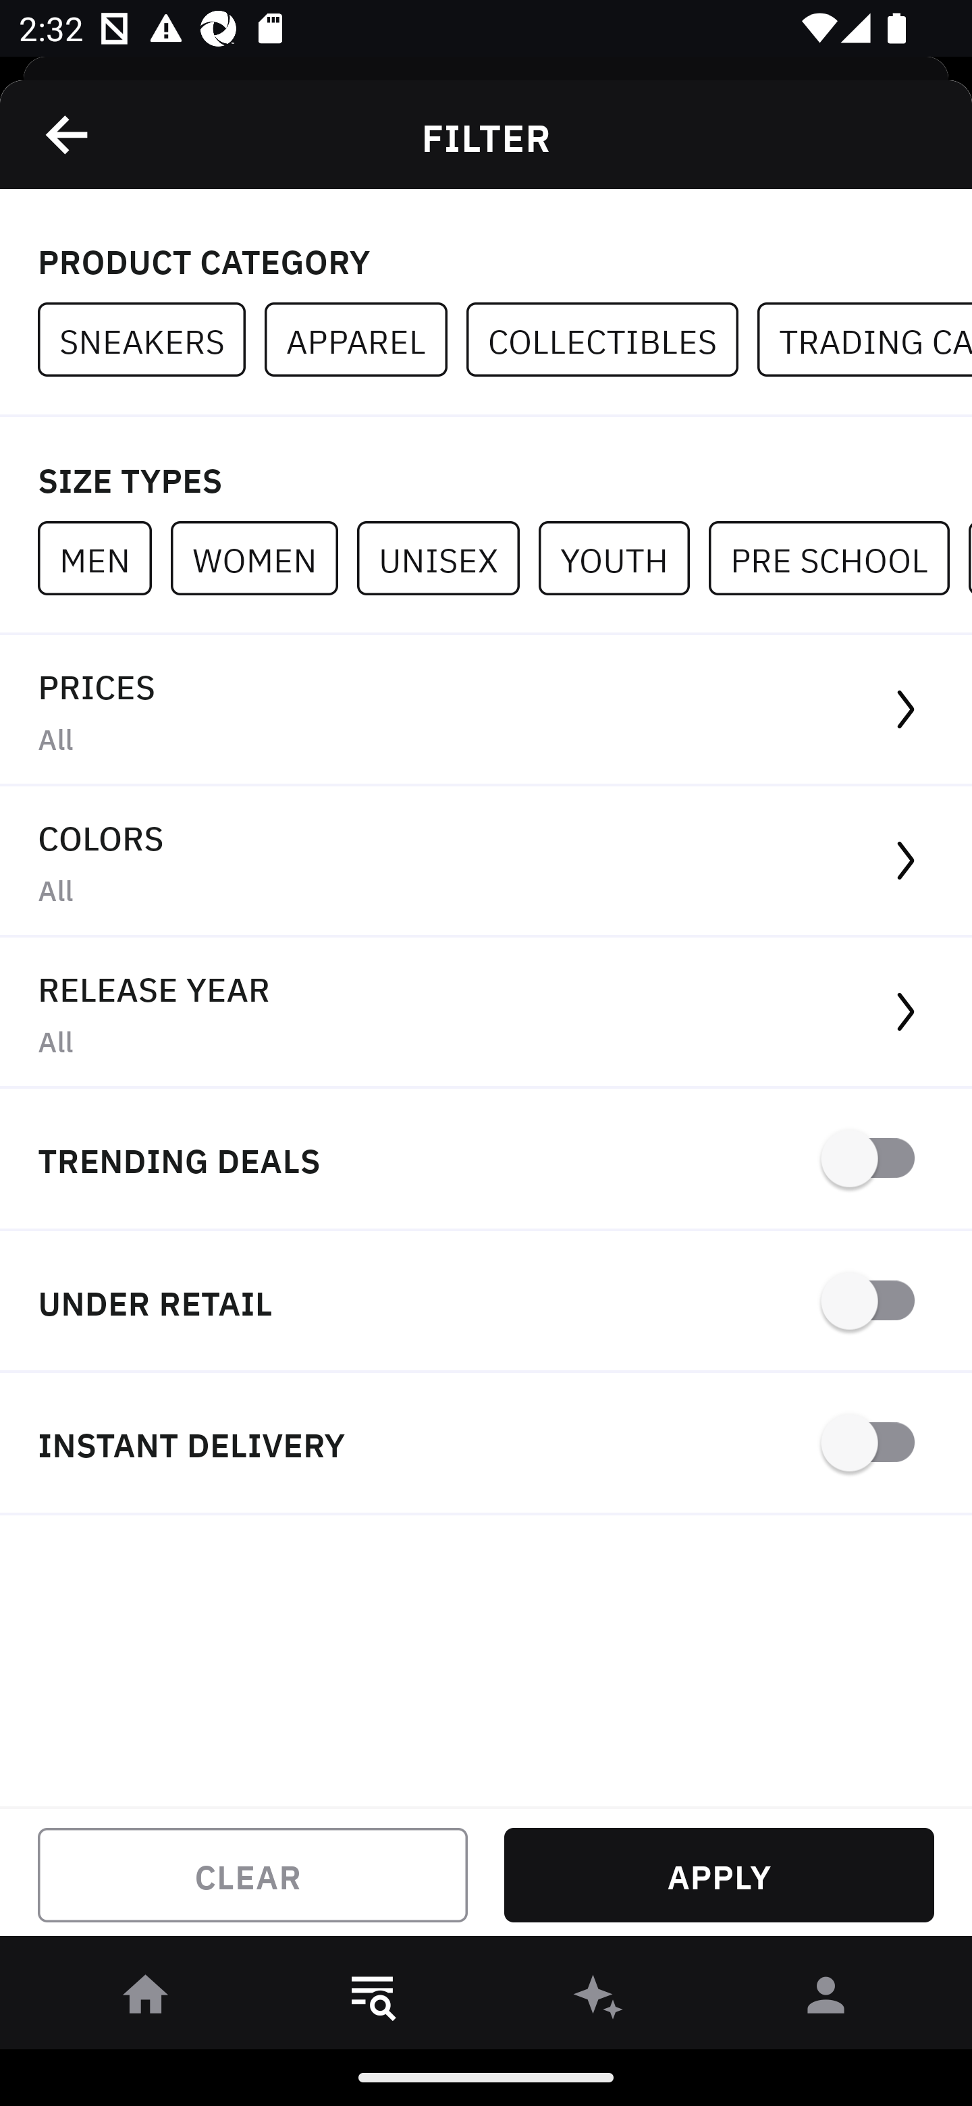 The image size is (972, 2106). I want to click on PRICES All, so click(486, 710).